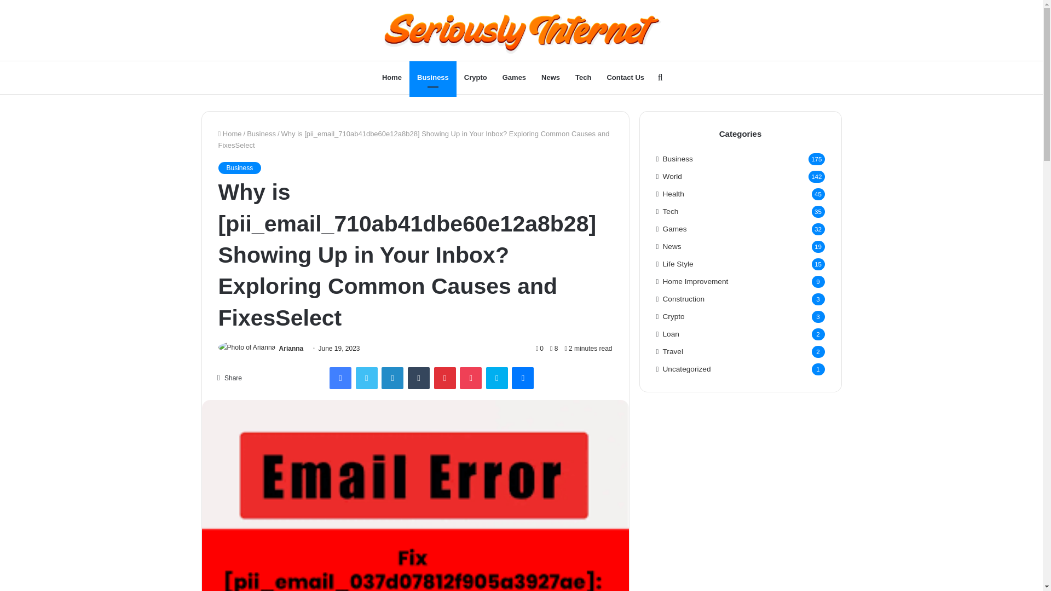 This screenshot has width=1051, height=591. Describe the element at coordinates (392, 78) in the screenshot. I see `Home` at that location.